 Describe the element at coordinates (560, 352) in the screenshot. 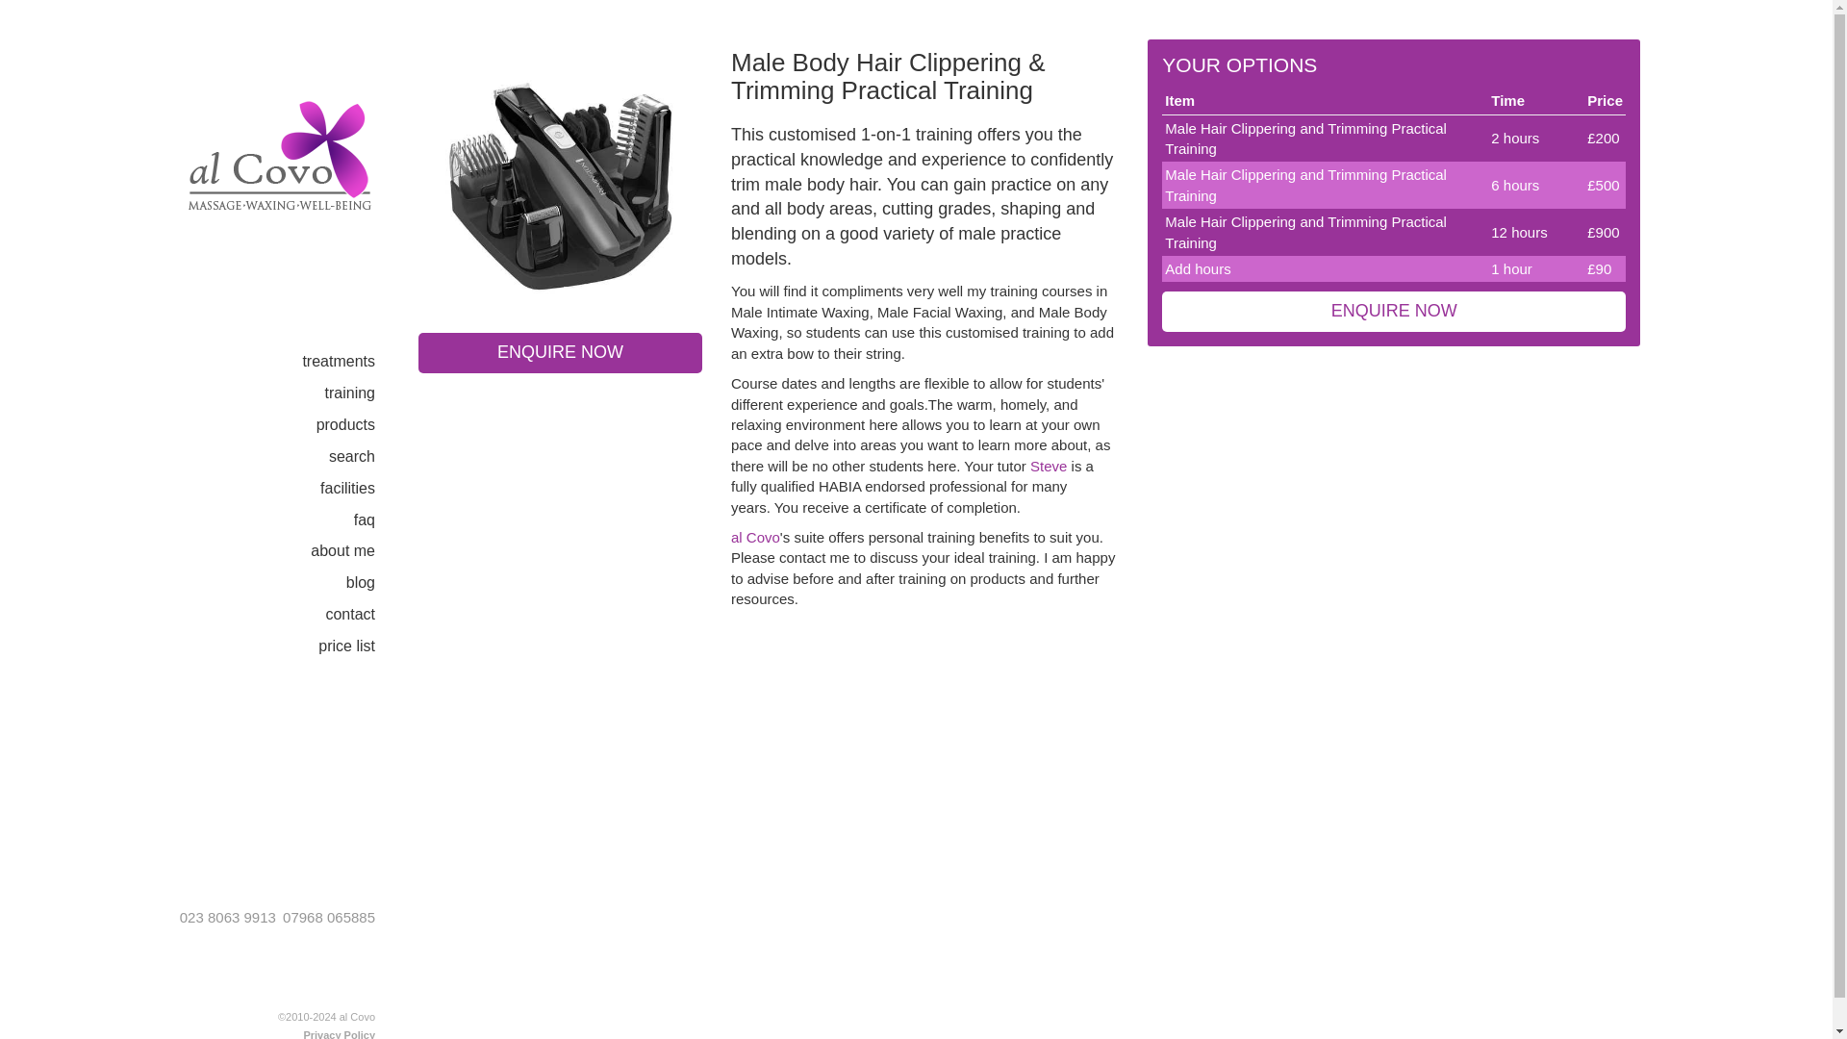

I see `ENQUIRE NOW` at that location.